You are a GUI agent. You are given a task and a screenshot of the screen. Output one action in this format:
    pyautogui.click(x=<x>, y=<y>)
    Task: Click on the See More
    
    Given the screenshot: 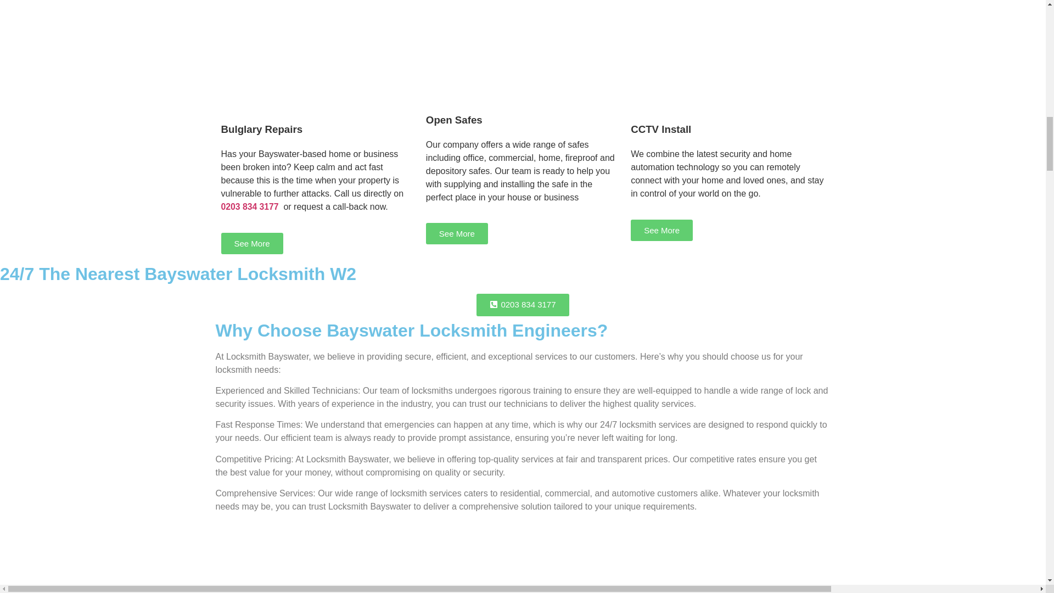 What is the action you would take?
    pyautogui.click(x=457, y=233)
    